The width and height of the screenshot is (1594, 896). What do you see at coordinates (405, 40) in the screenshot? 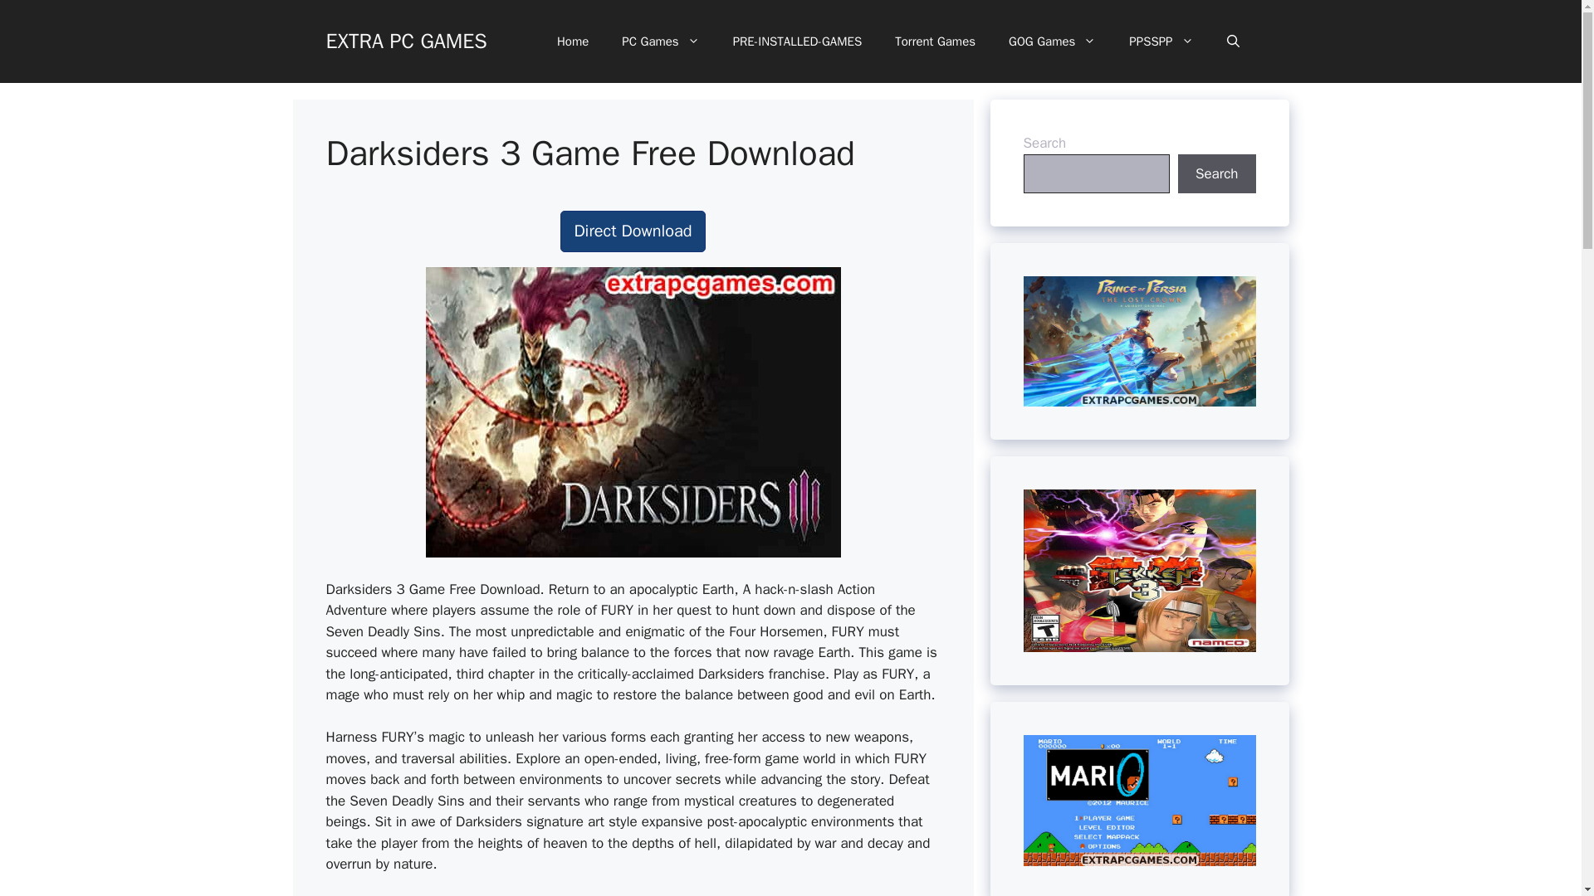
I see `EXTRA PC GAMES` at bounding box center [405, 40].